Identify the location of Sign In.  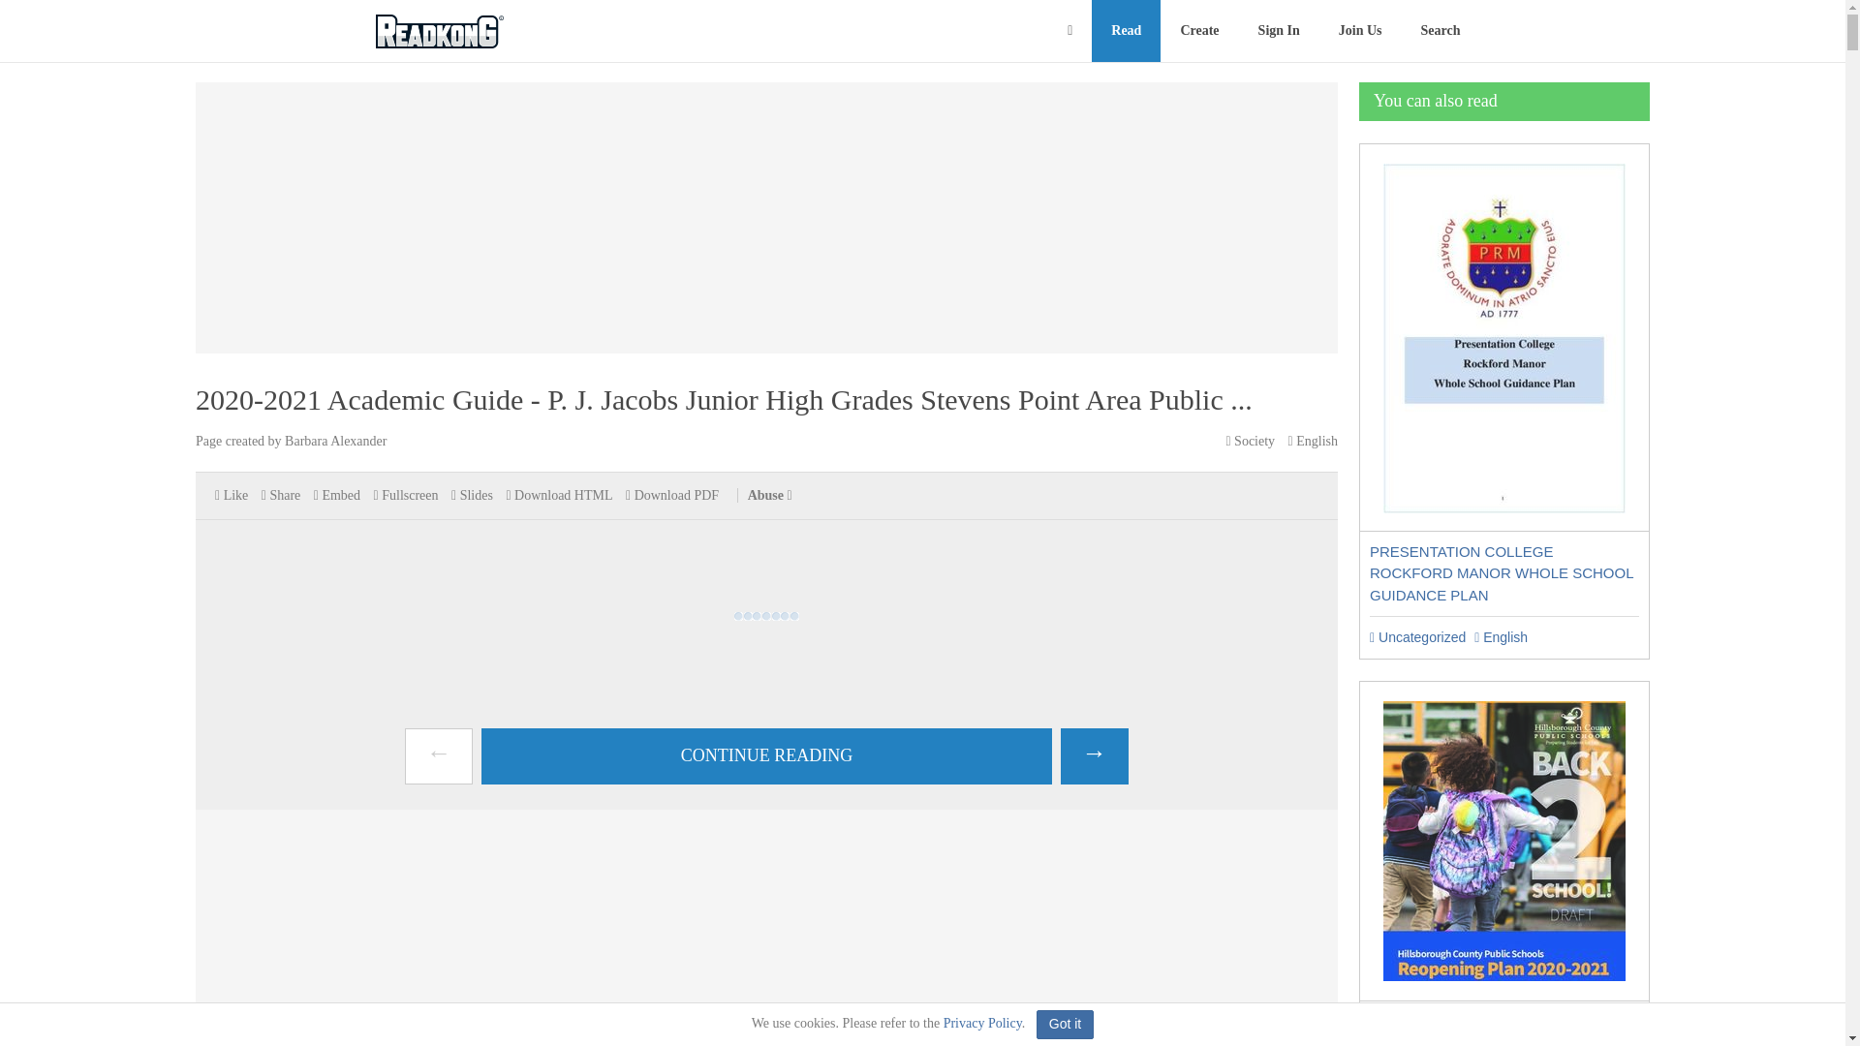
(1279, 31).